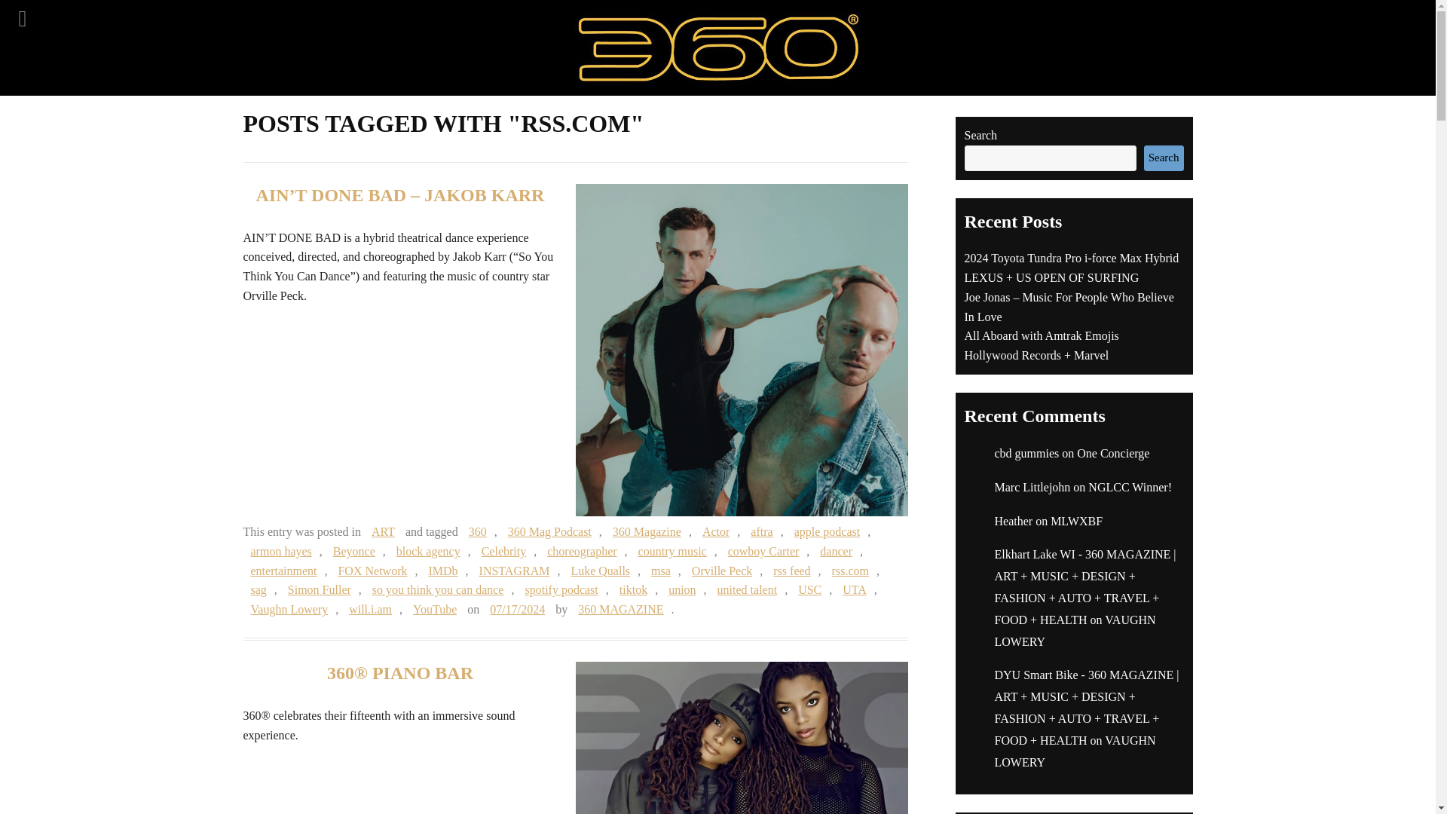 This screenshot has height=814, width=1447. I want to click on View all posts by 360 MAGAZINE, so click(620, 609).